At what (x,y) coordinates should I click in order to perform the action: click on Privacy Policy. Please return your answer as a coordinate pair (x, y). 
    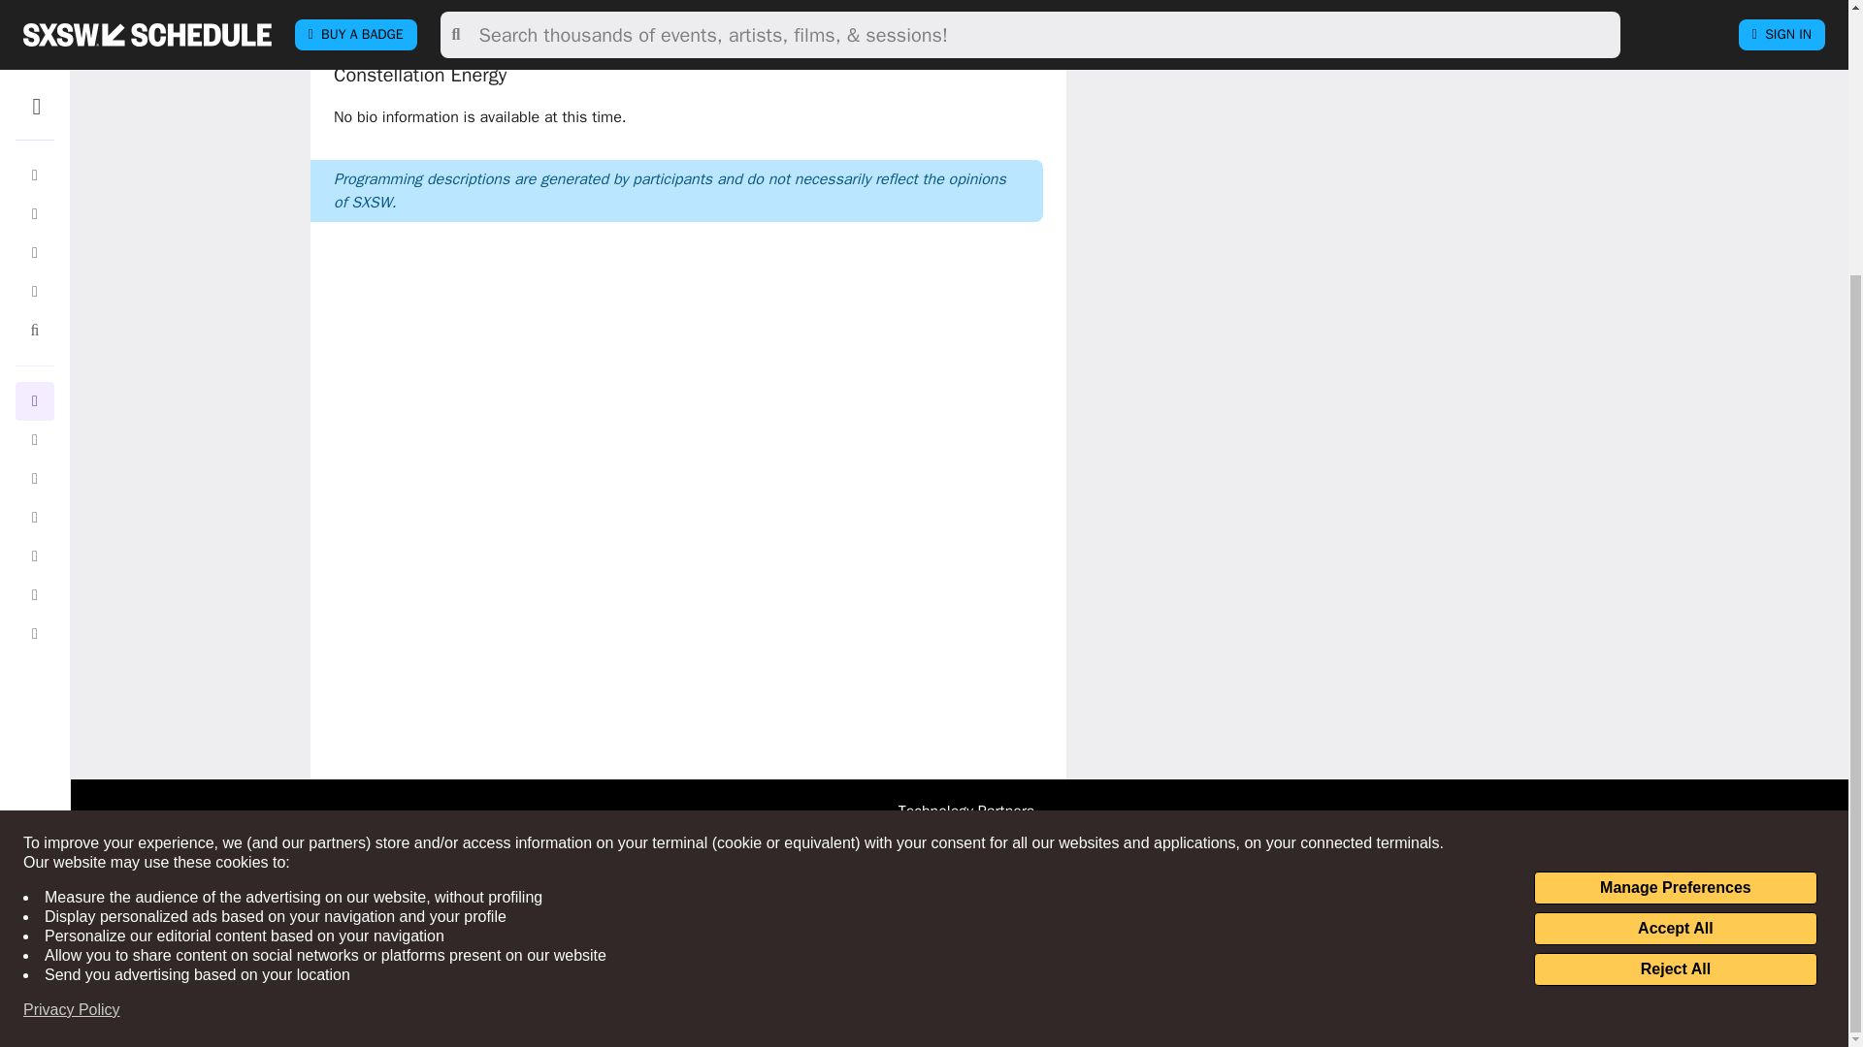
    Looking at the image, I should click on (72, 650).